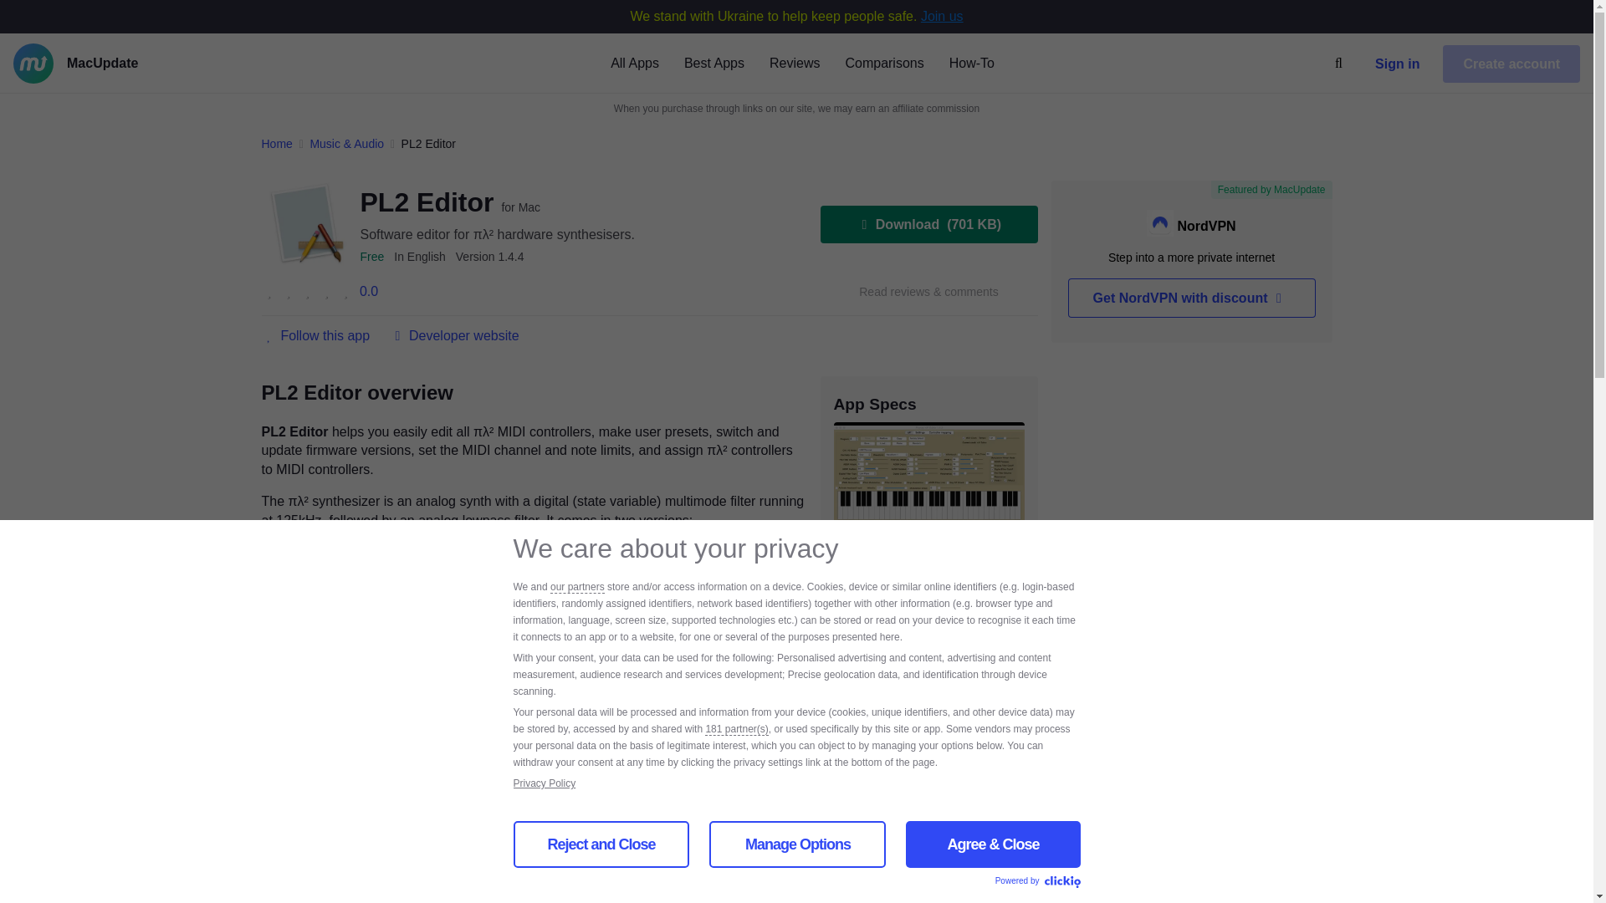 The width and height of the screenshot is (1606, 903). I want to click on Clickio, so click(1061, 882).